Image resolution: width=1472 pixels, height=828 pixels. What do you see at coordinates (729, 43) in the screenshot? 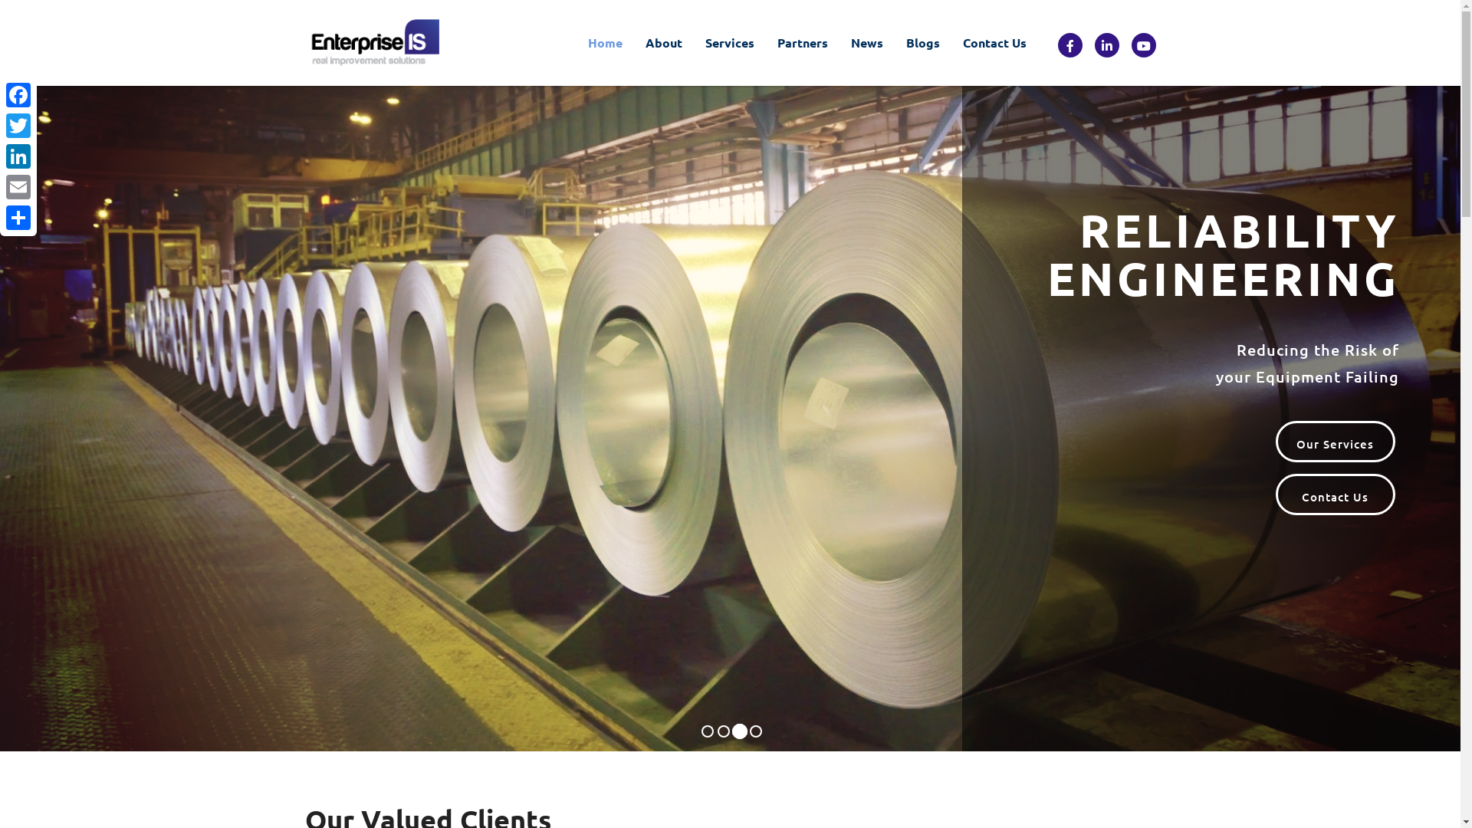
I see `Services` at bounding box center [729, 43].